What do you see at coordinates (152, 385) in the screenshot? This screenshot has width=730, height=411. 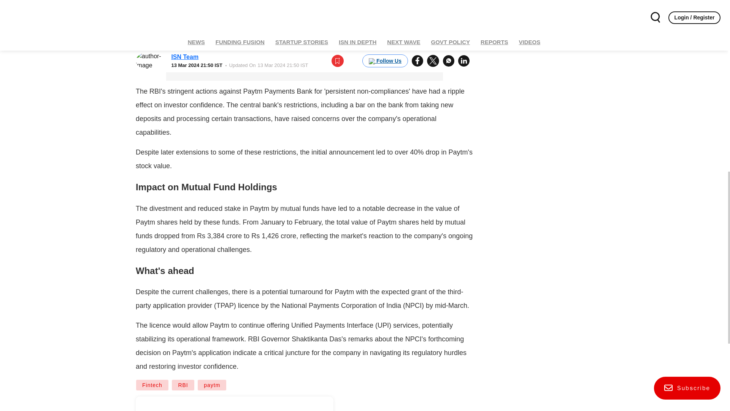 I see `Fintech` at bounding box center [152, 385].